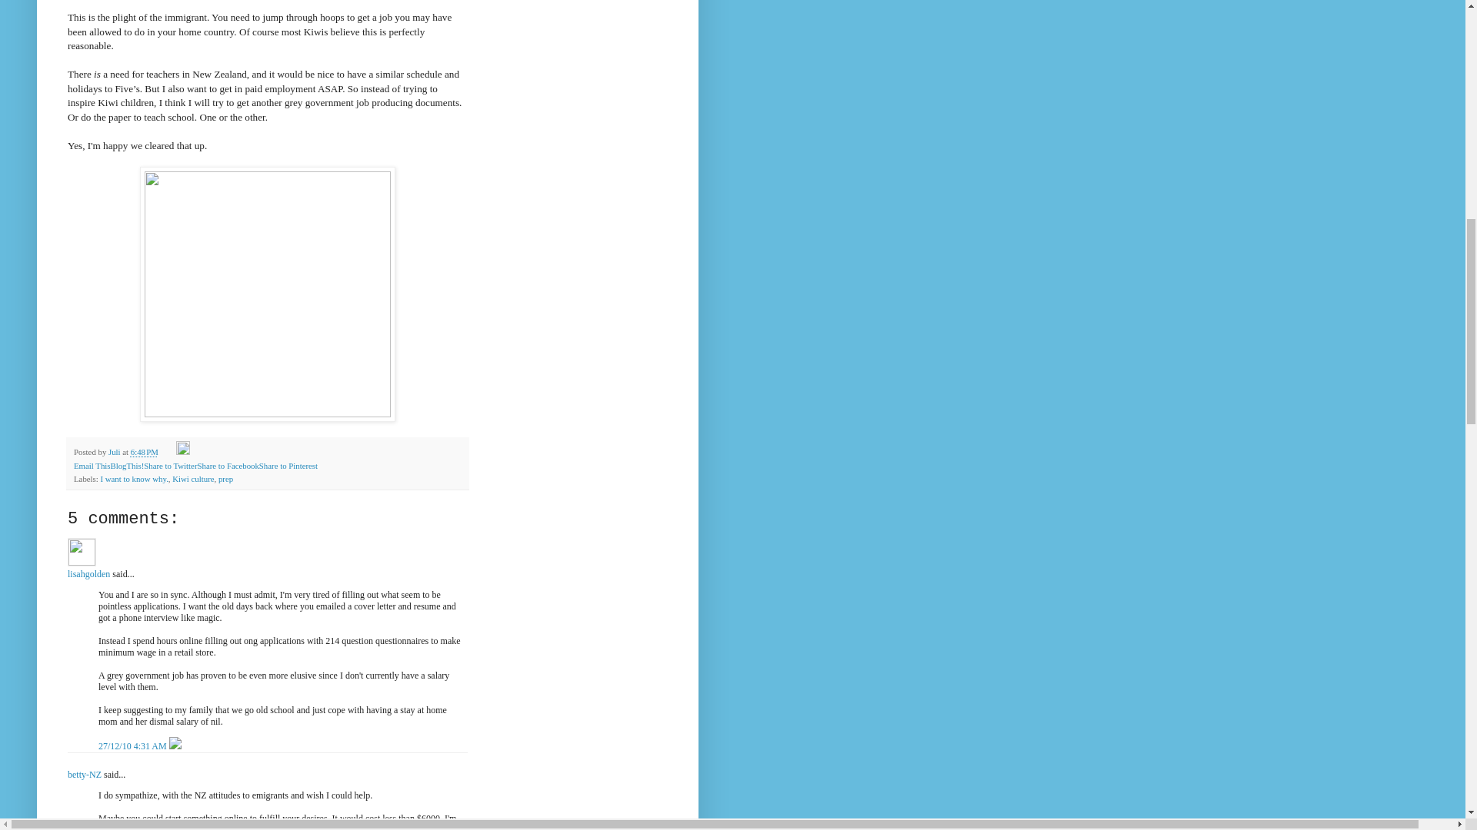  Describe the element at coordinates (175, 746) in the screenshot. I see `Delete Comment` at that location.